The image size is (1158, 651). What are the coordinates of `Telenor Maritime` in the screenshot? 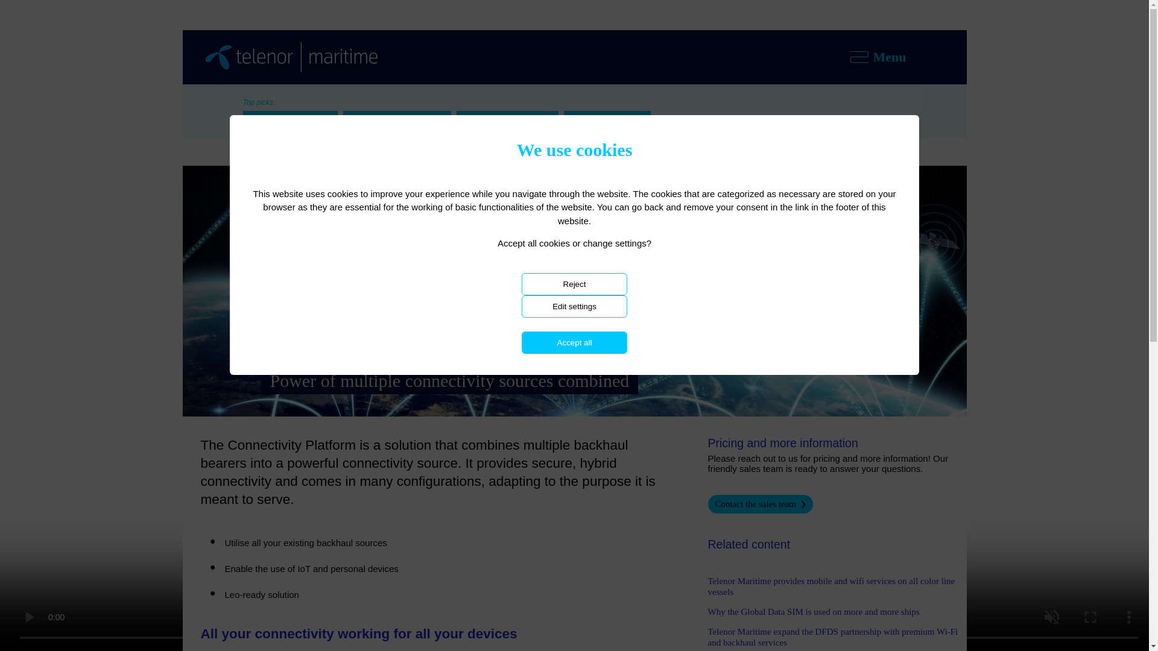 It's located at (271, 148).